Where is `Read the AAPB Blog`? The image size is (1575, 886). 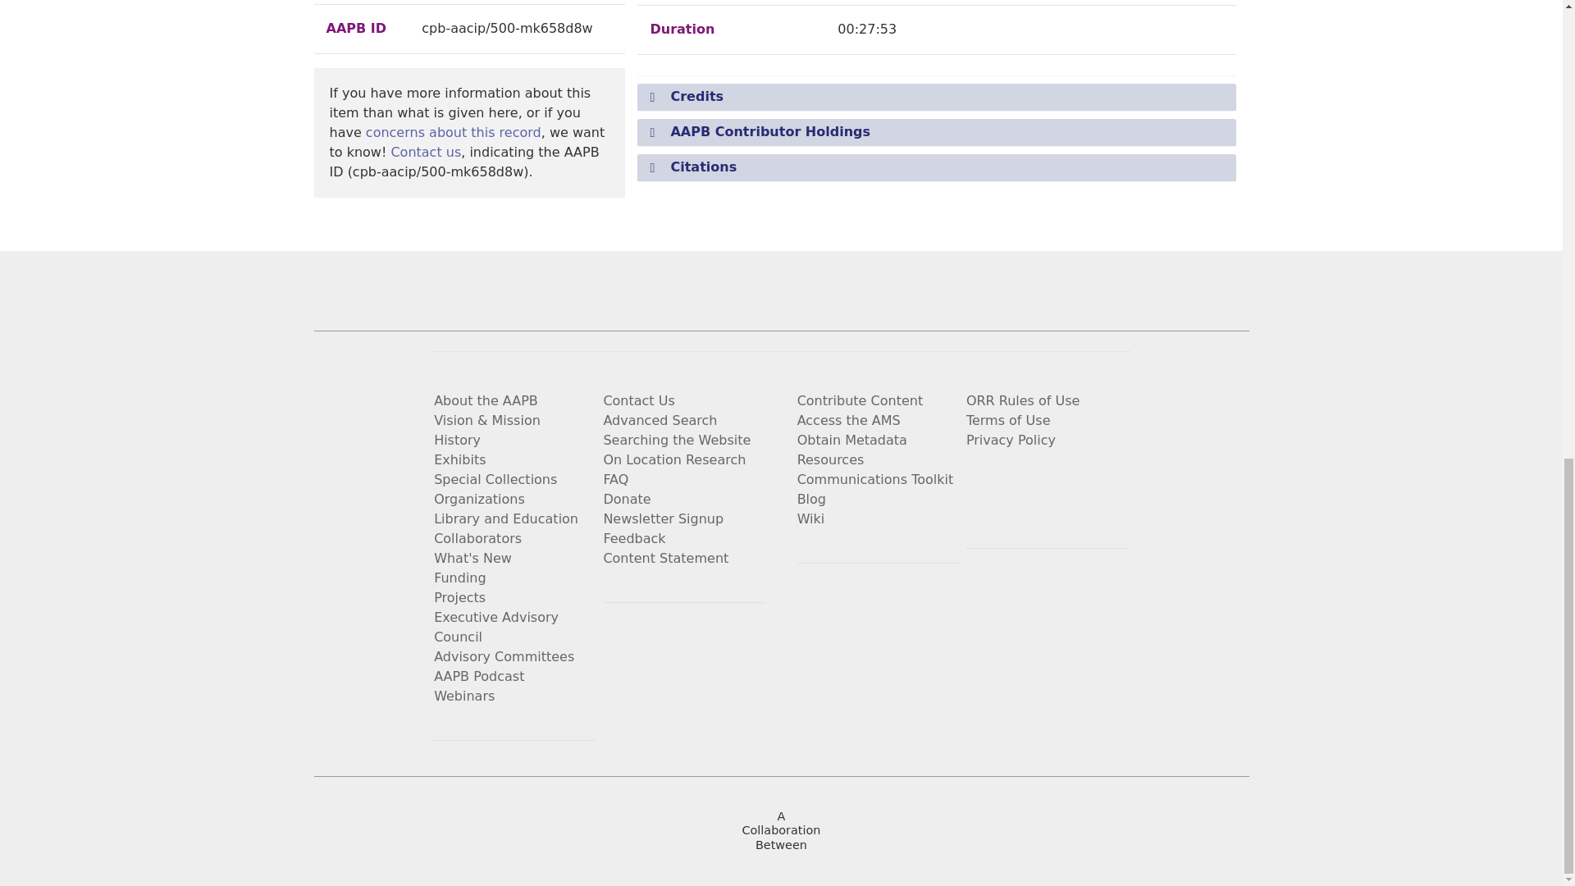
Read the AAPB Blog is located at coordinates (979, 476).